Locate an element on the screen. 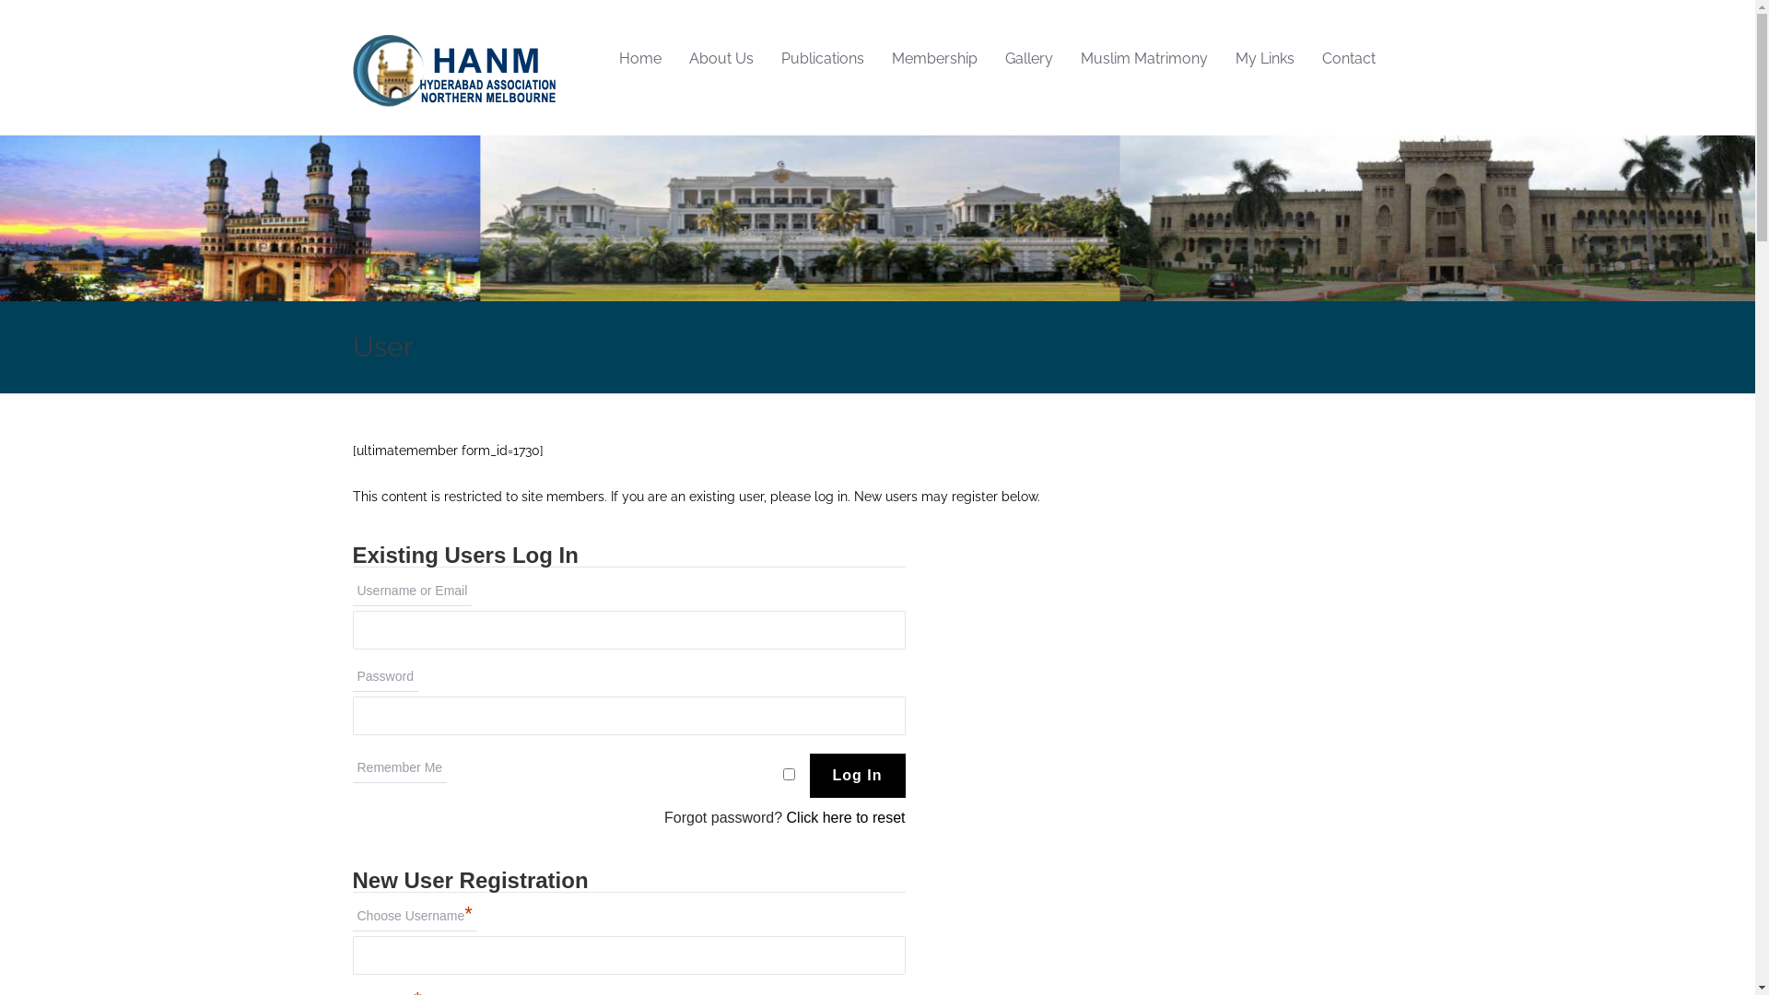  Log In is located at coordinates (858, 776).